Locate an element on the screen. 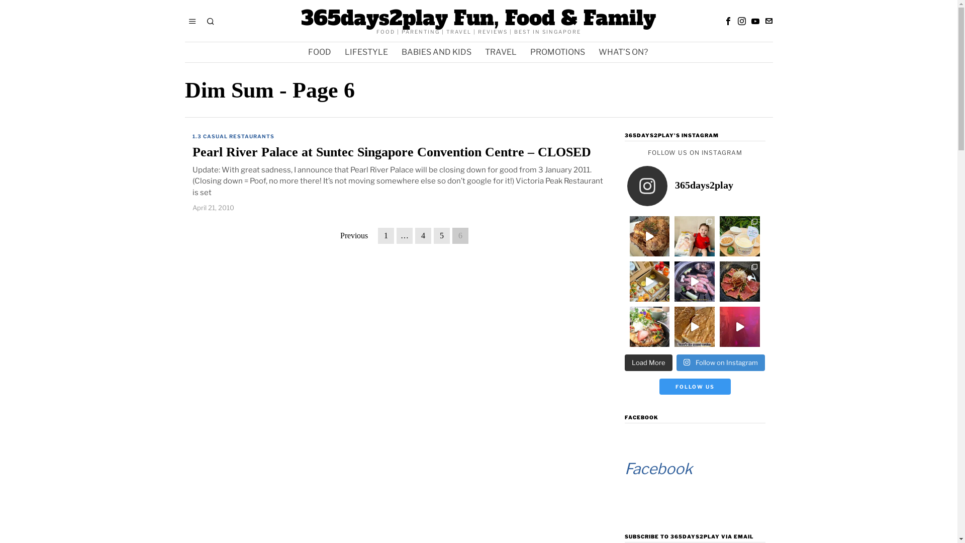  365days2play is located at coordinates (695, 186).